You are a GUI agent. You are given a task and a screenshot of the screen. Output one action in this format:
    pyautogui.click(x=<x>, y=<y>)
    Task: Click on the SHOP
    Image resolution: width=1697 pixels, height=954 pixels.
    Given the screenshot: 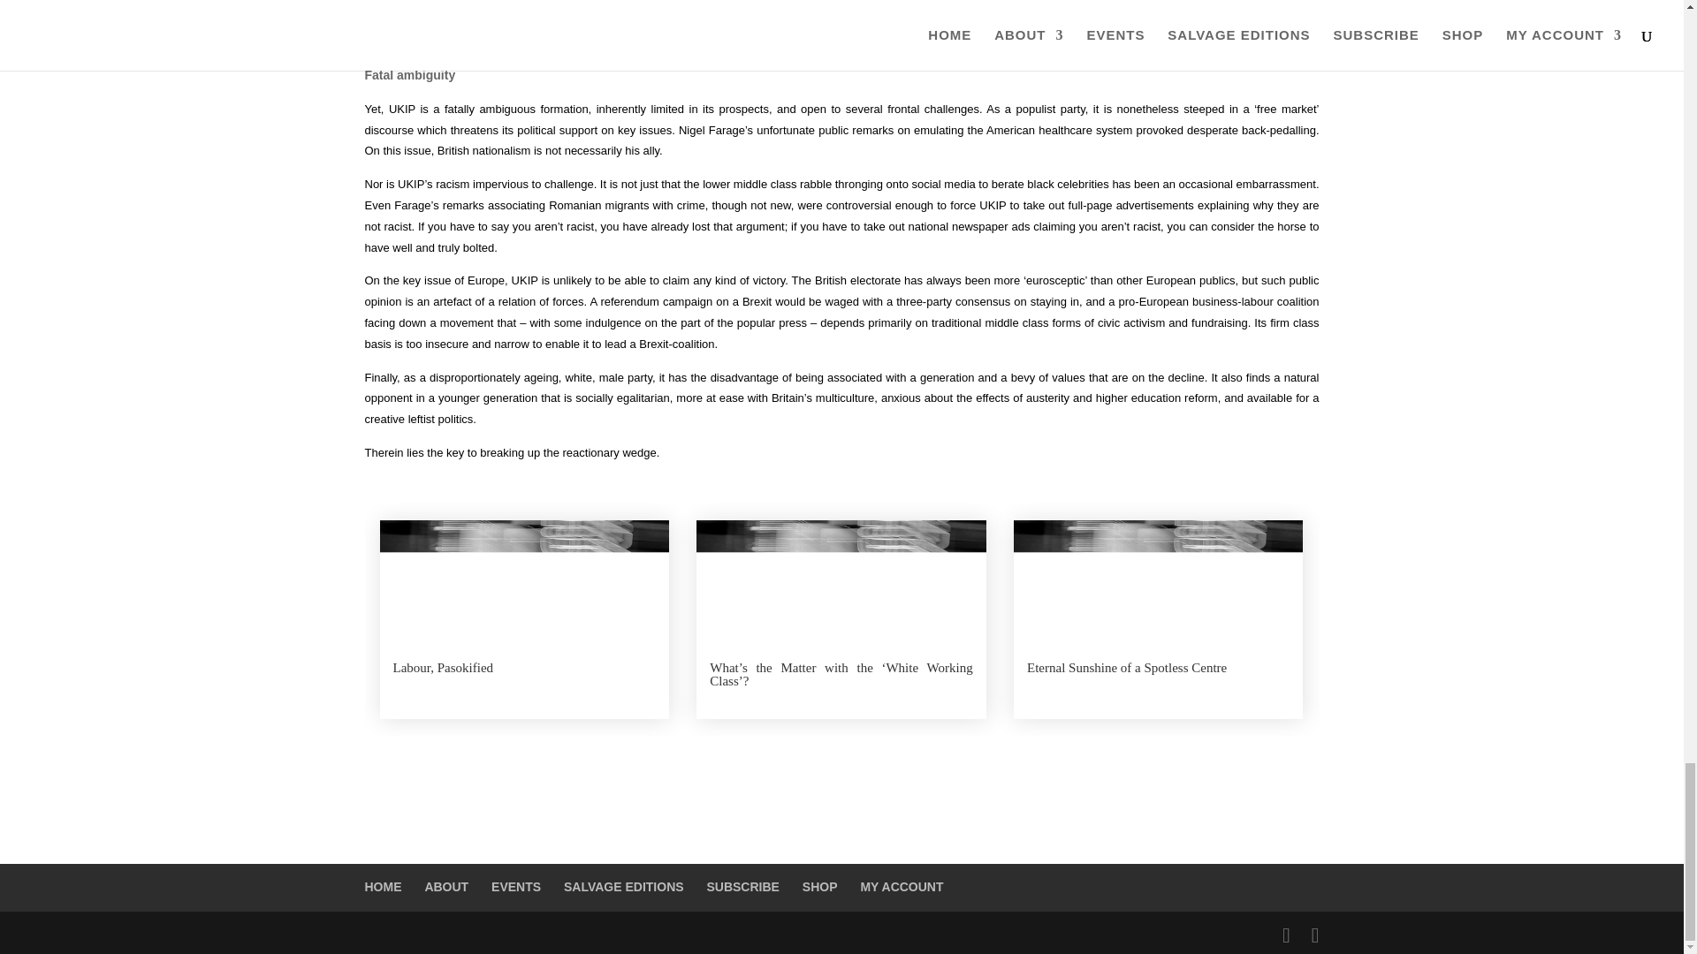 What is the action you would take?
    pyautogui.click(x=820, y=886)
    